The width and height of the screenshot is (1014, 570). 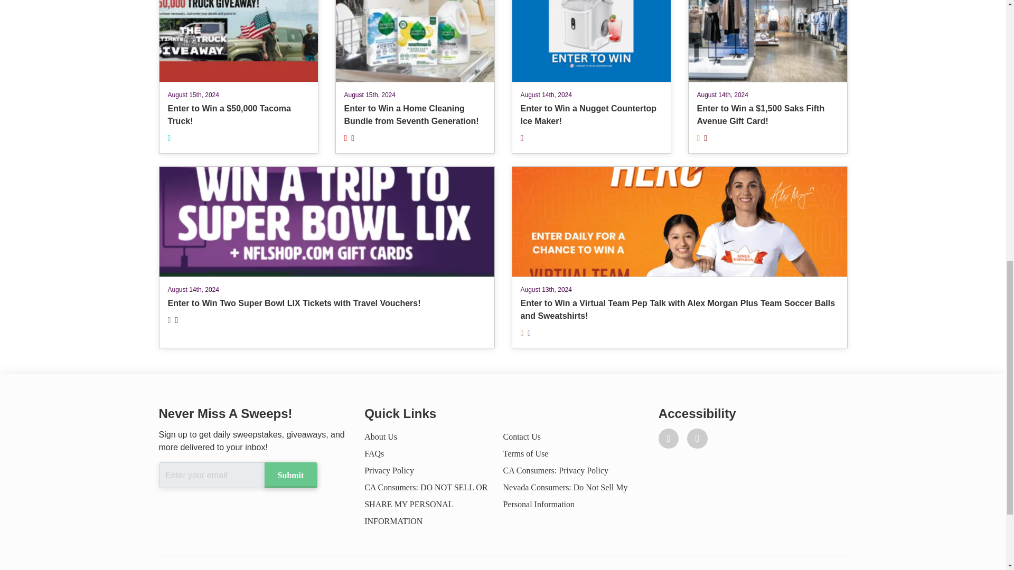 I want to click on Privacy Policy, so click(x=389, y=470).